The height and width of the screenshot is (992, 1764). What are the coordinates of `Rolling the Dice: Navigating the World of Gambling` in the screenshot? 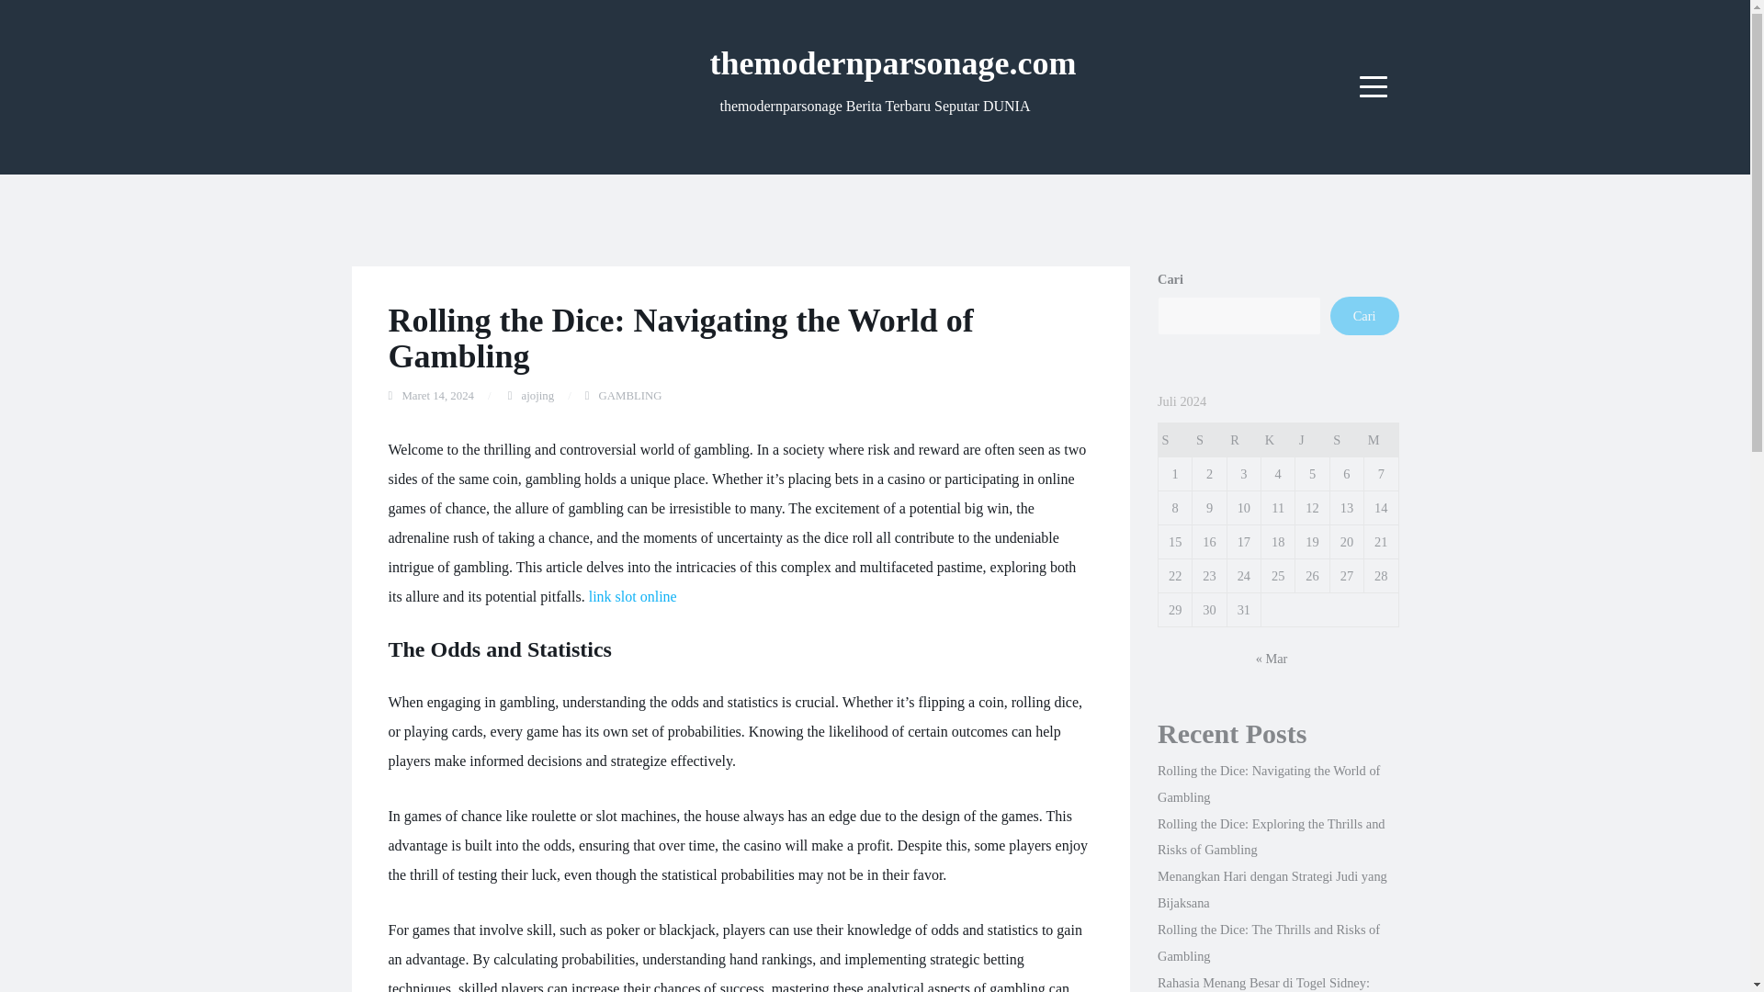 It's located at (1268, 783).